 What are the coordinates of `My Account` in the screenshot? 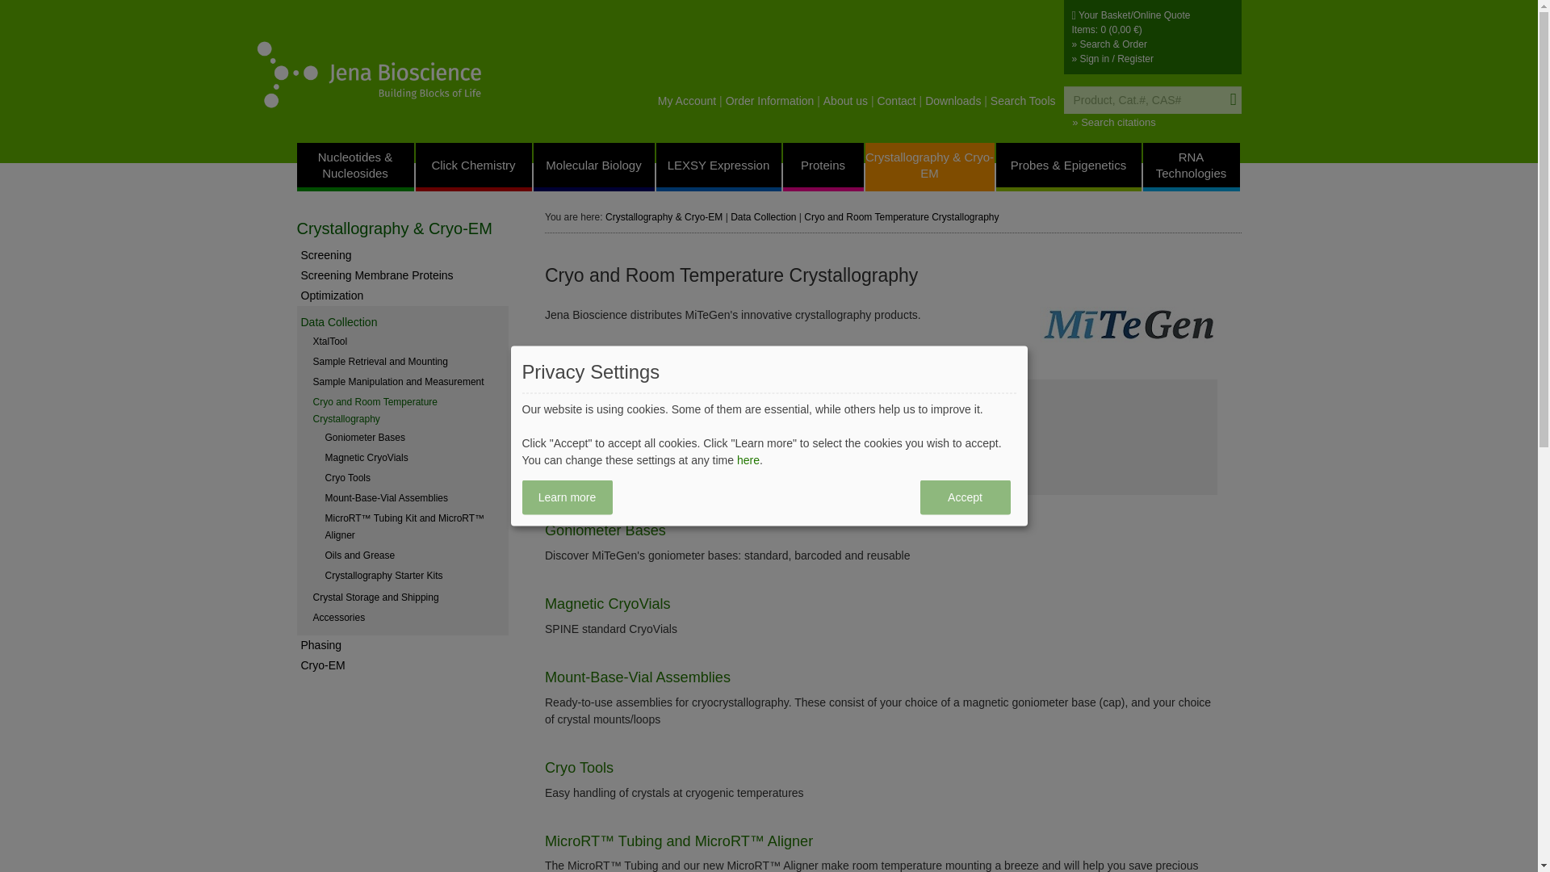 It's located at (691, 100).